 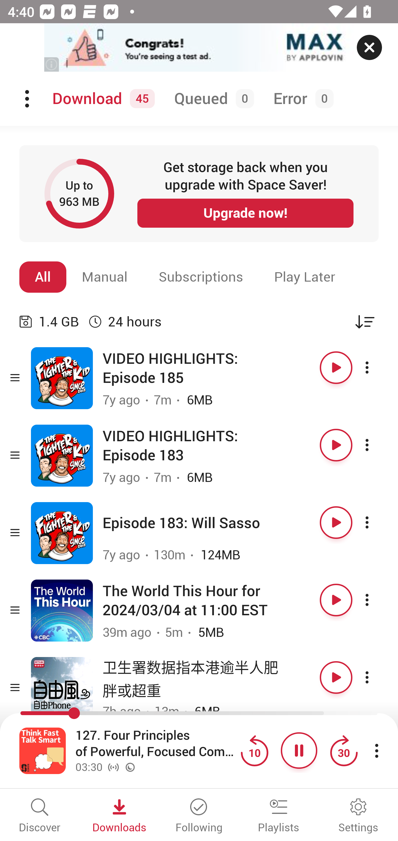 What do you see at coordinates (62, 688) in the screenshot?
I see `Open series 自由风自由PHONE` at bounding box center [62, 688].